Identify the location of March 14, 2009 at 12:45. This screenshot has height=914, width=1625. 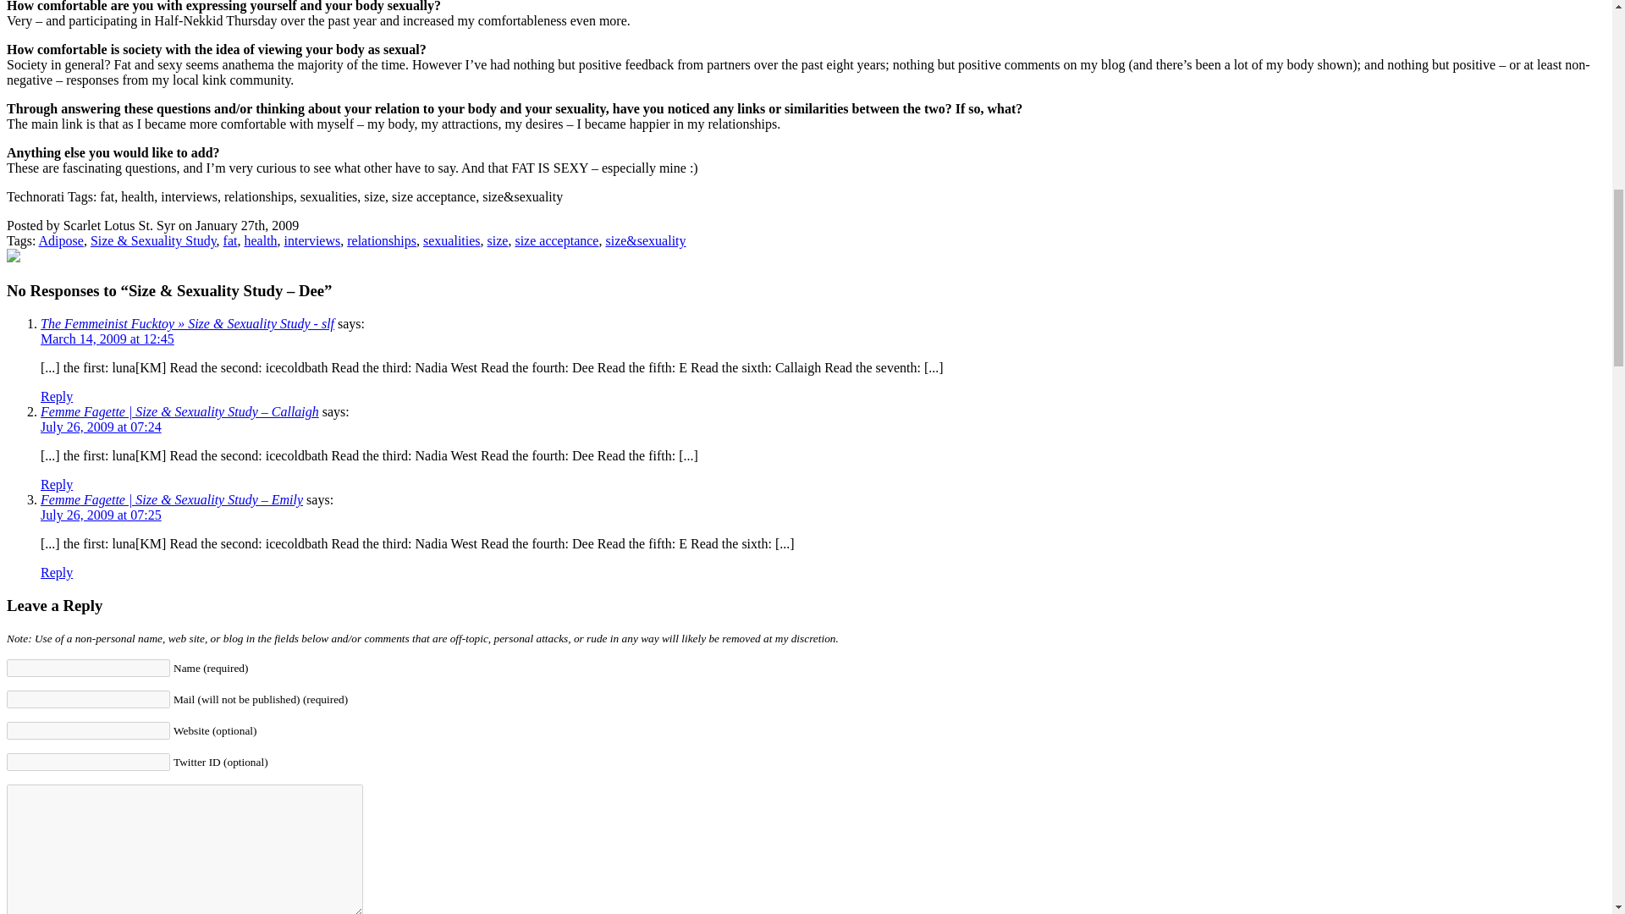
(107, 339).